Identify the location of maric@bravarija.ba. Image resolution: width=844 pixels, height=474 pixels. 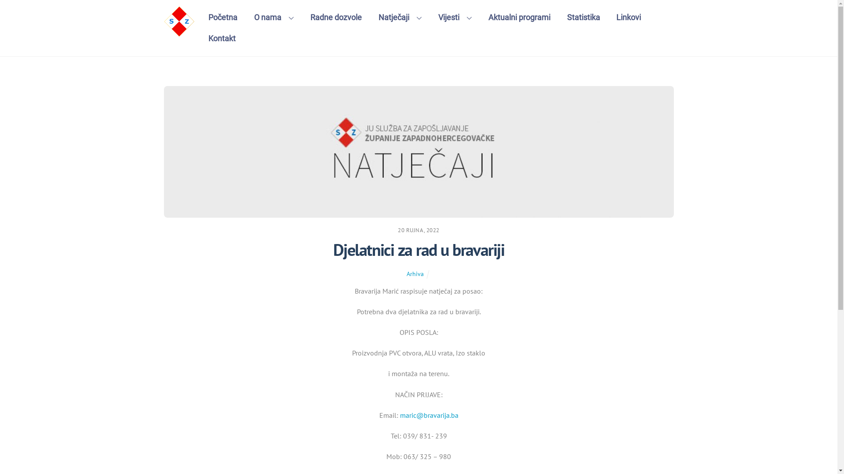
(429, 415).